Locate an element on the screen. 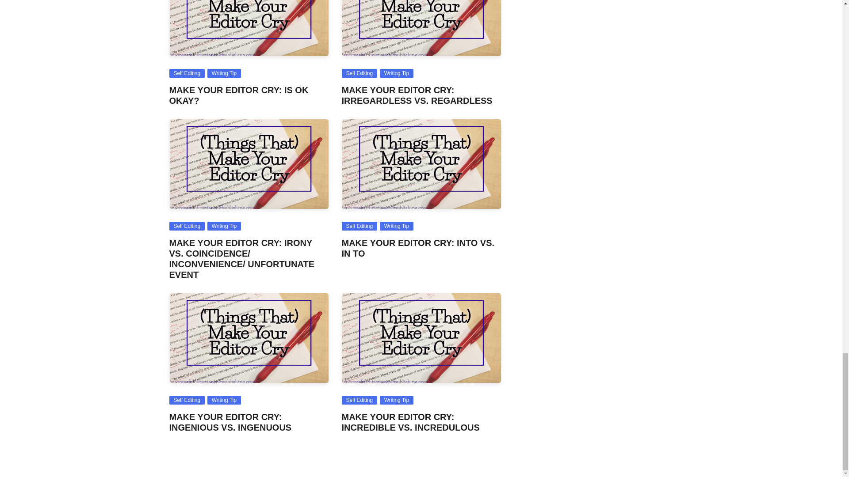 The image size is (849, 477). MAKE YOUR EDITOR CRY: IS OK OKAY? is located at coordinates (238, 95).